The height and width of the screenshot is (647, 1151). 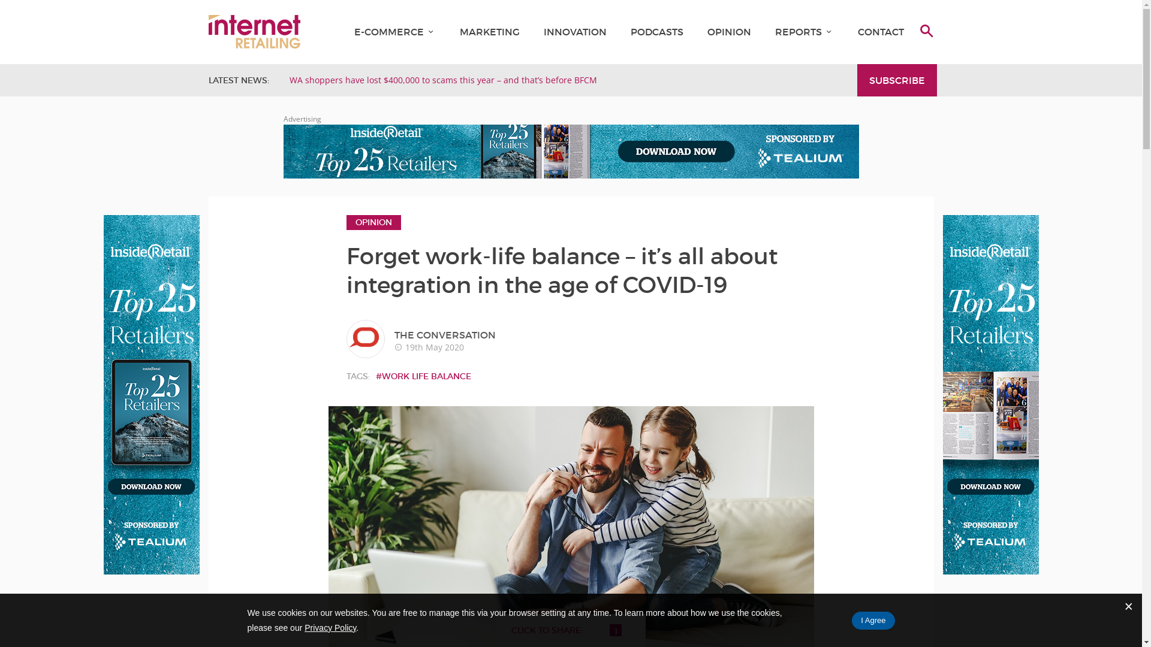 I want to click on PODCASTS, so click(x=657, y=32).